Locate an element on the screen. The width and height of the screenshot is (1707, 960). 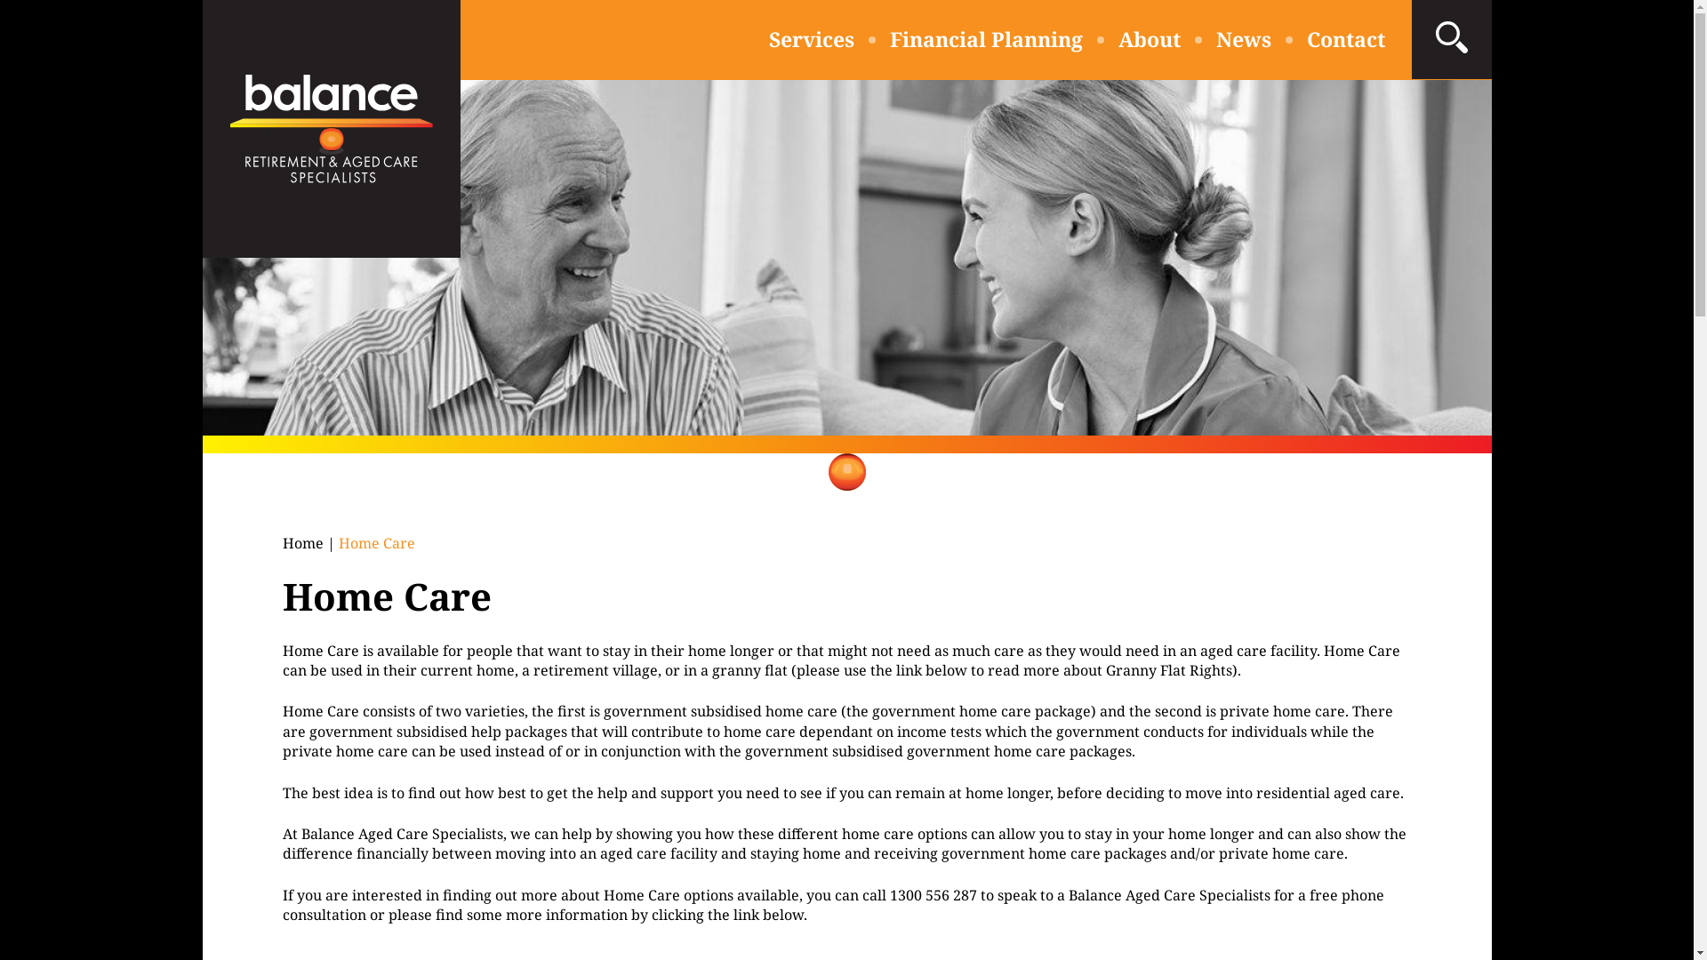
Contact is located at coordinates (1346, 39).